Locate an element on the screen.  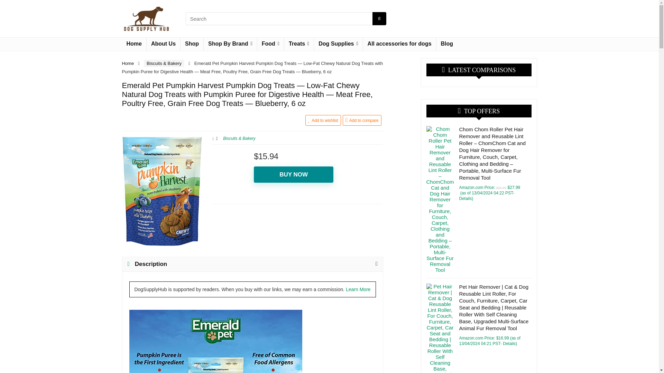
Home is located at coordinates (133, 44).